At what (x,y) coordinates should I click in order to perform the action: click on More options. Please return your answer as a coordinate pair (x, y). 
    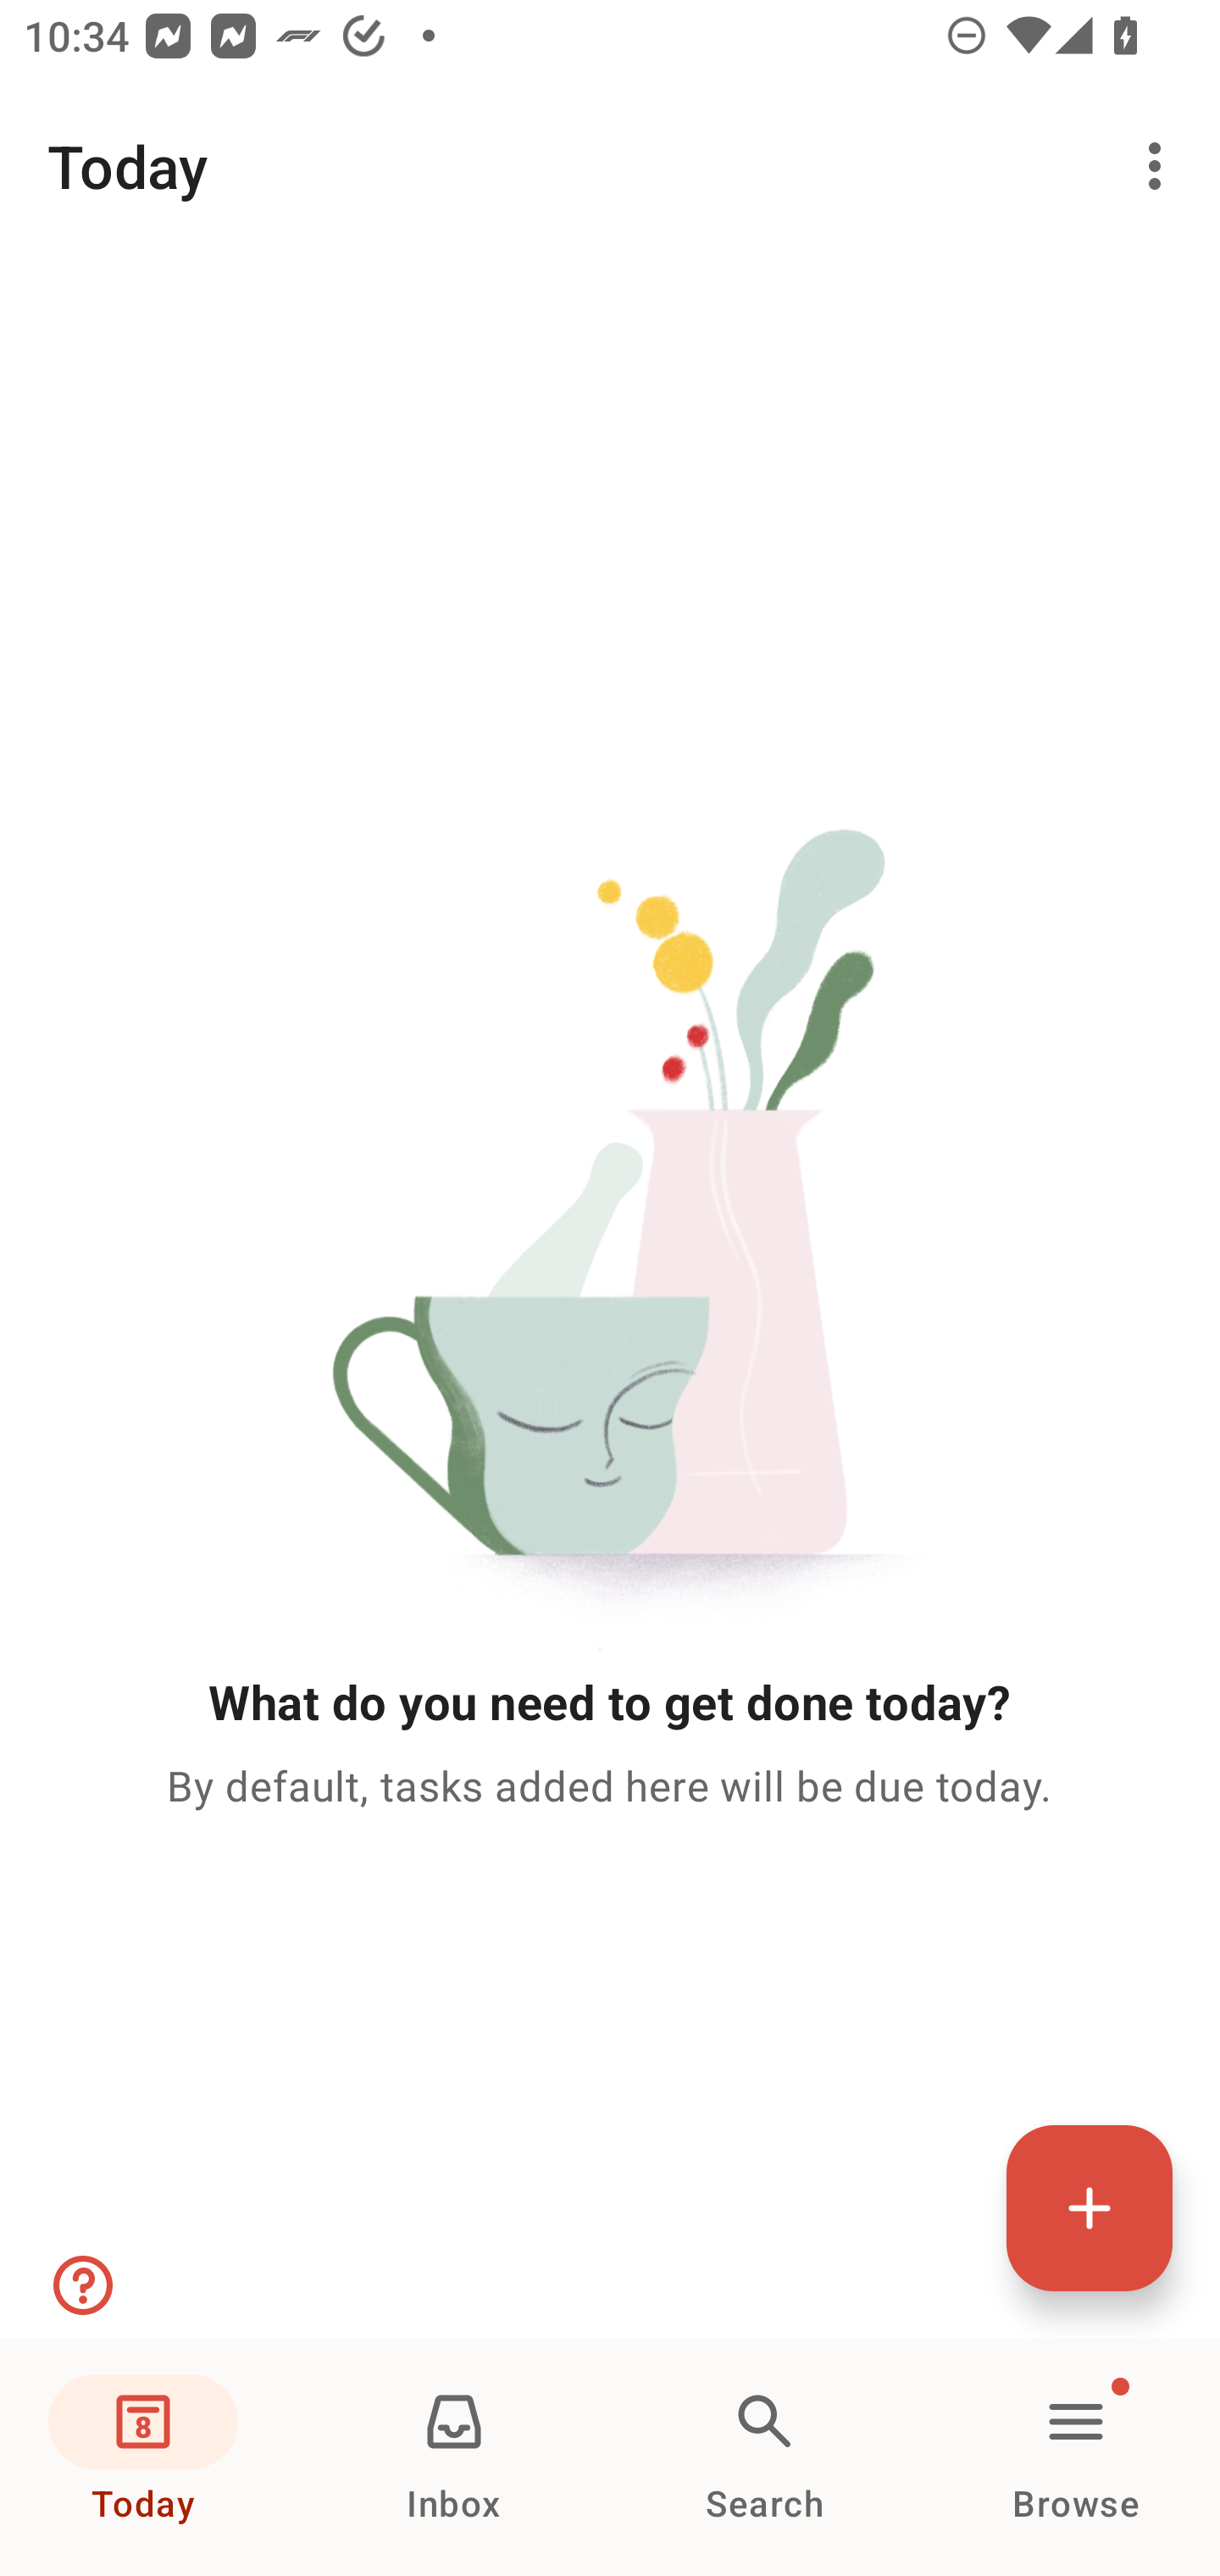
    Looking at the image, I should click on (1161, 166).